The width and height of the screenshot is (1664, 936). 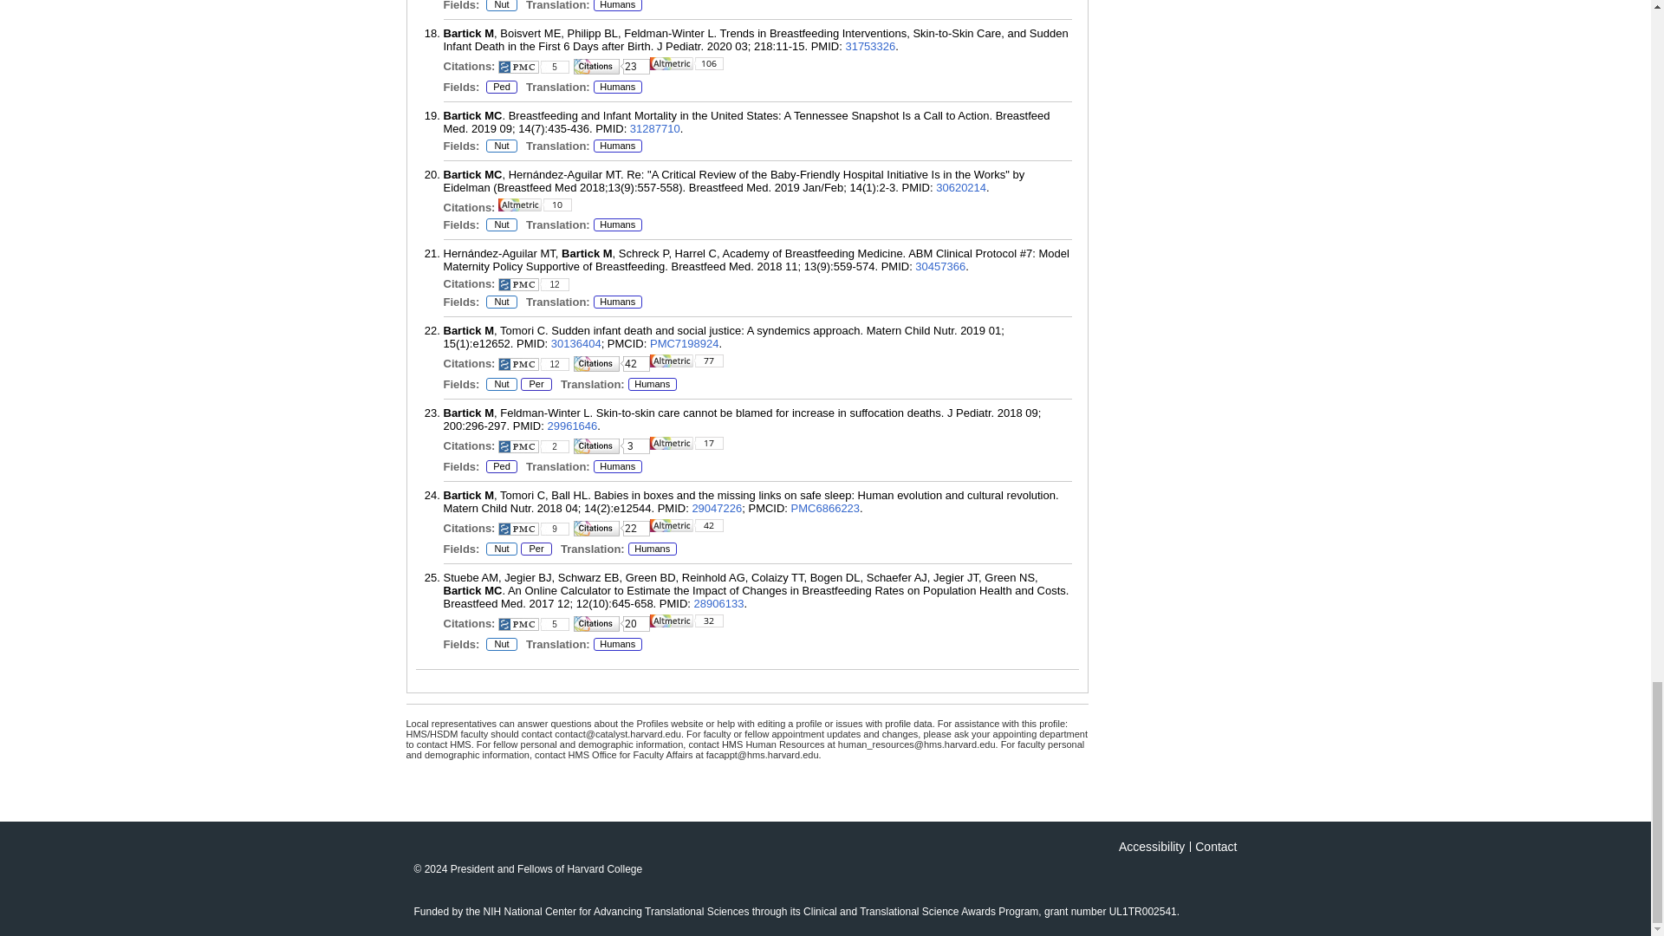 I want to click on Accessibility, so click(x=1151, y=846).